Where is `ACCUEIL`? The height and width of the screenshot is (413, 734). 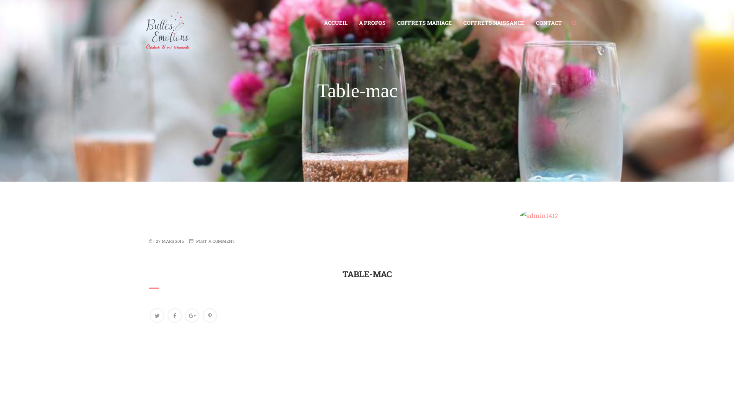 ACCUEIL is located at coordinates (336, 23).